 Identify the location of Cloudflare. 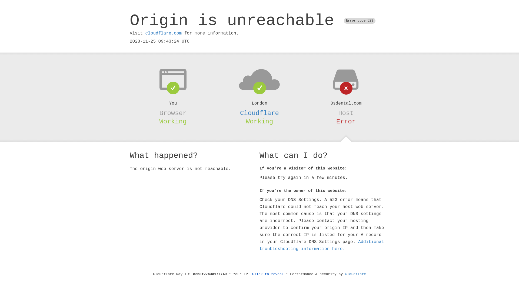
(355, 274).